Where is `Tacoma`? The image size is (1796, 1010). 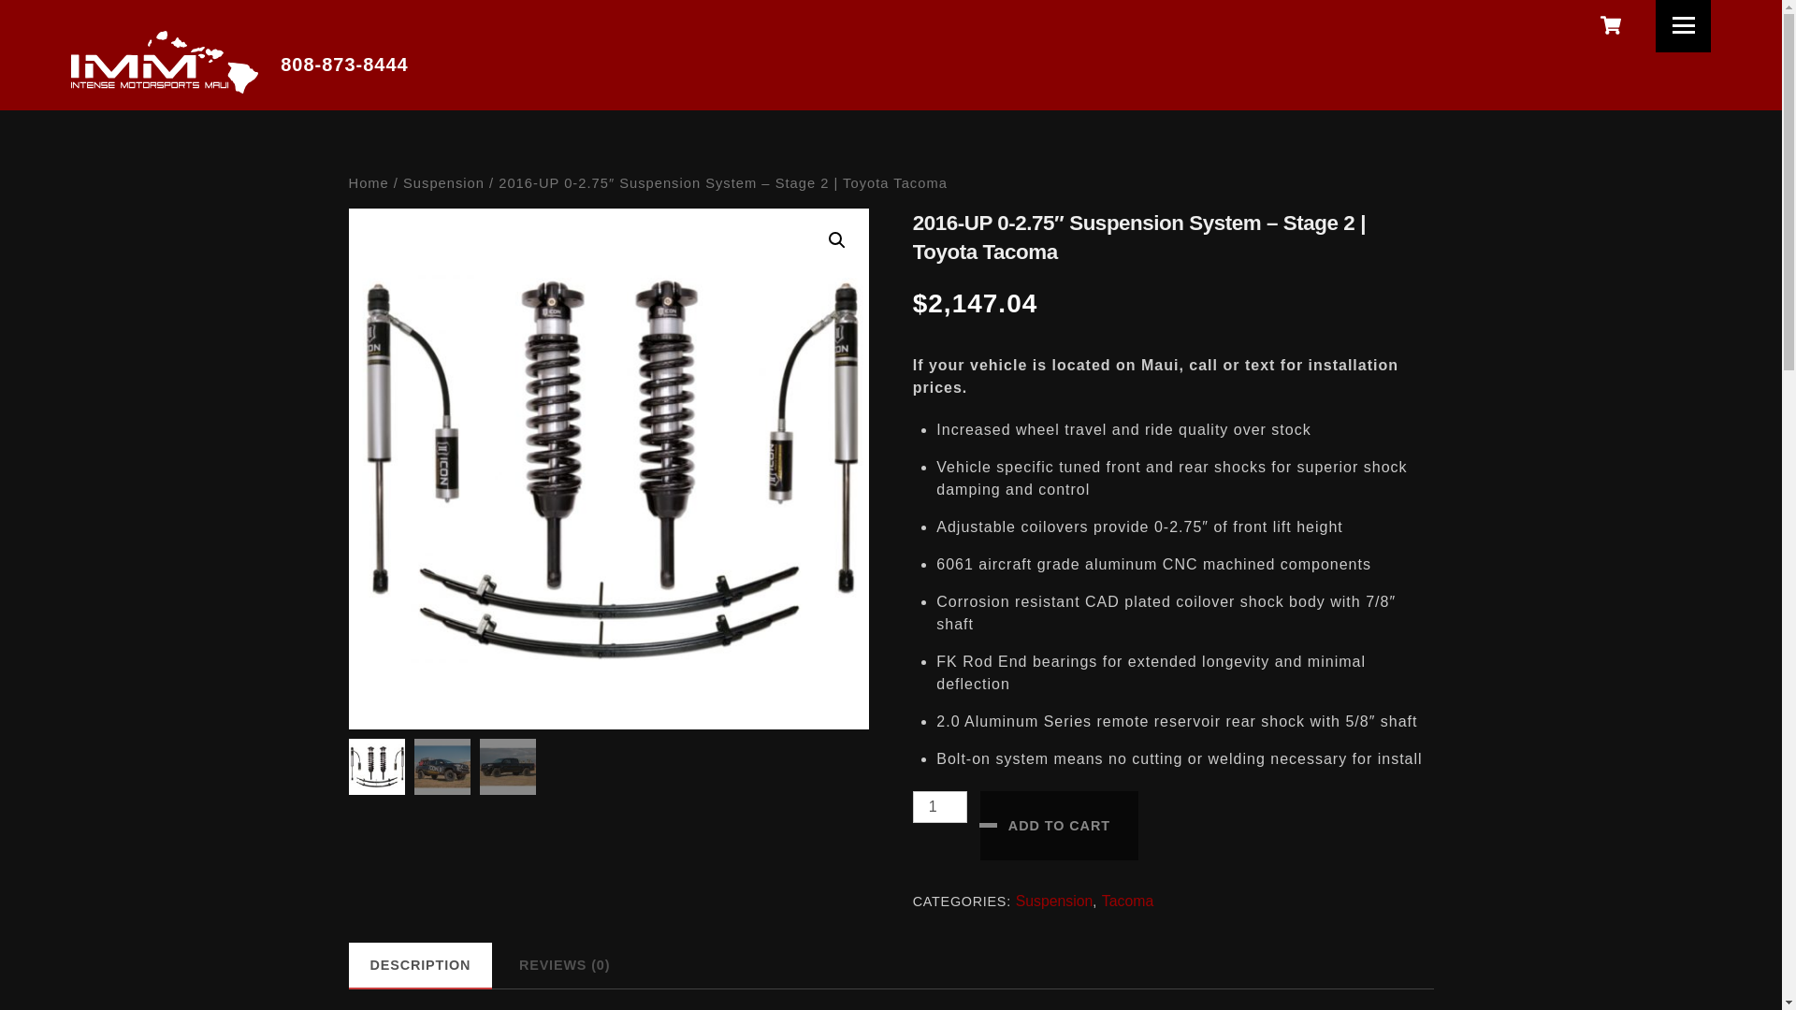 Tacoma is located at coordinates (1127, 901).